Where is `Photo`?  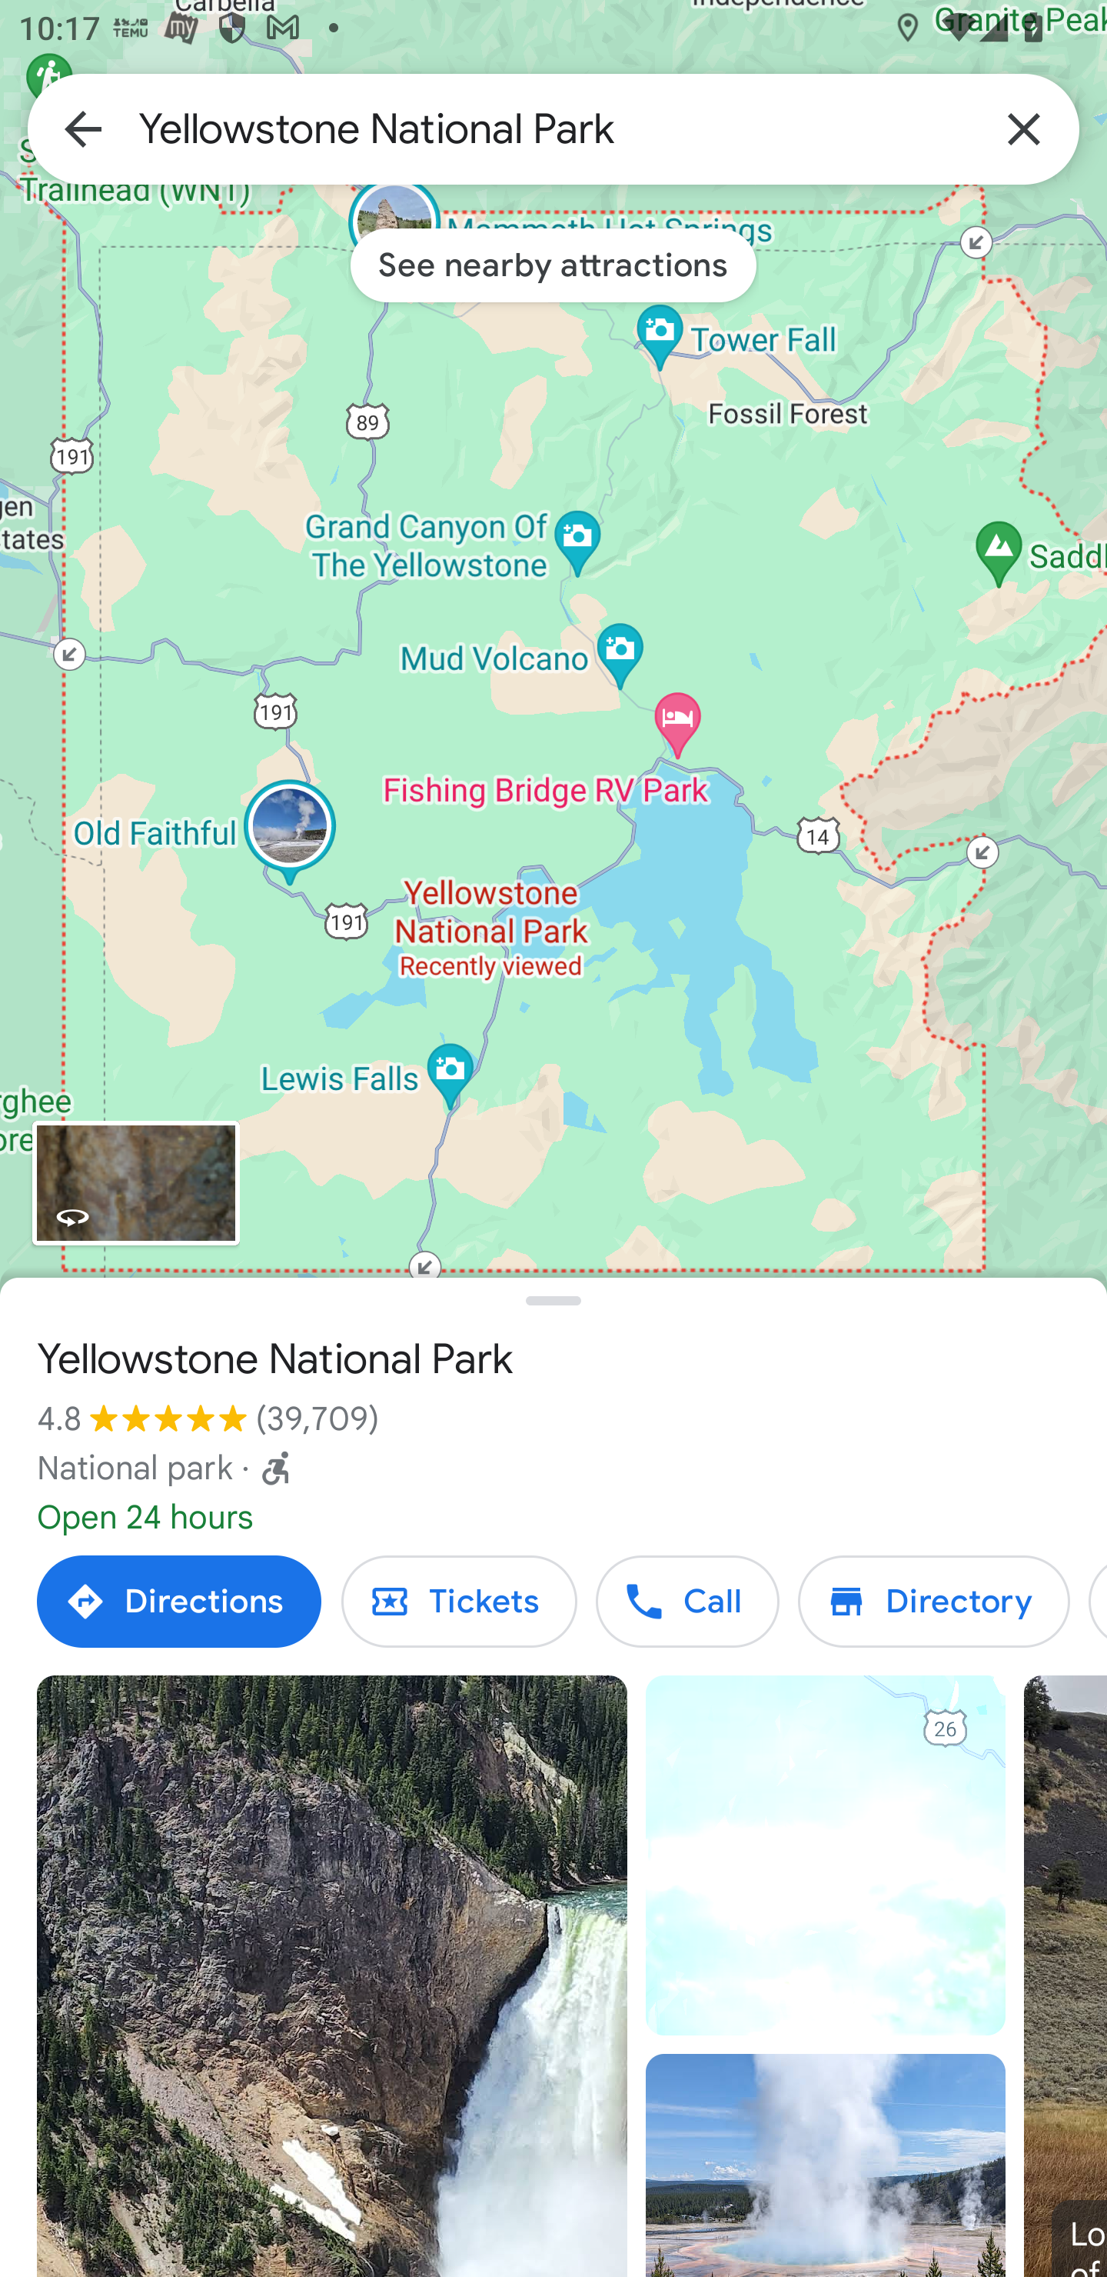
Photo is located at coordinates (332, 1976).